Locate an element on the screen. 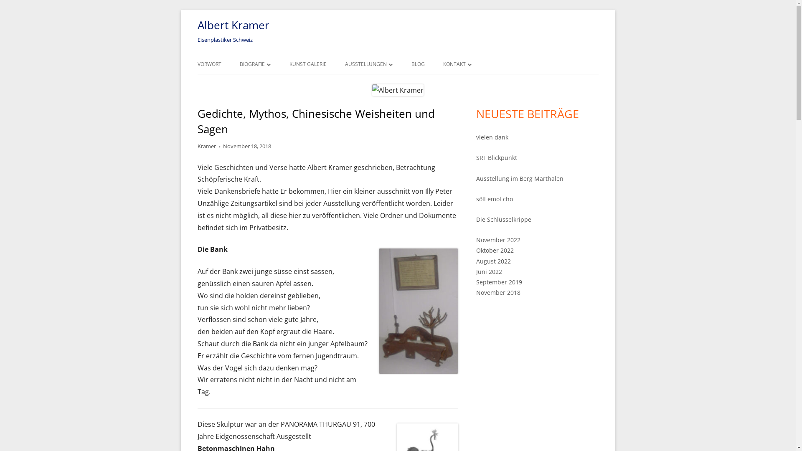 This screenshot has height=451, width=802. BIOGRAFIE is located at coordinates (256, 64).